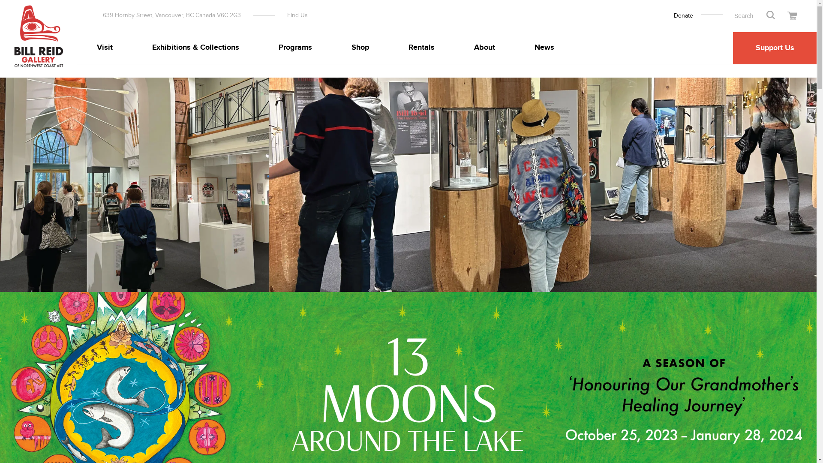 Image resolution: width=823 pixels, height=463 pixels. Describe the element at coordinates (484, 48) in the screenshot. I see `About` at that location.